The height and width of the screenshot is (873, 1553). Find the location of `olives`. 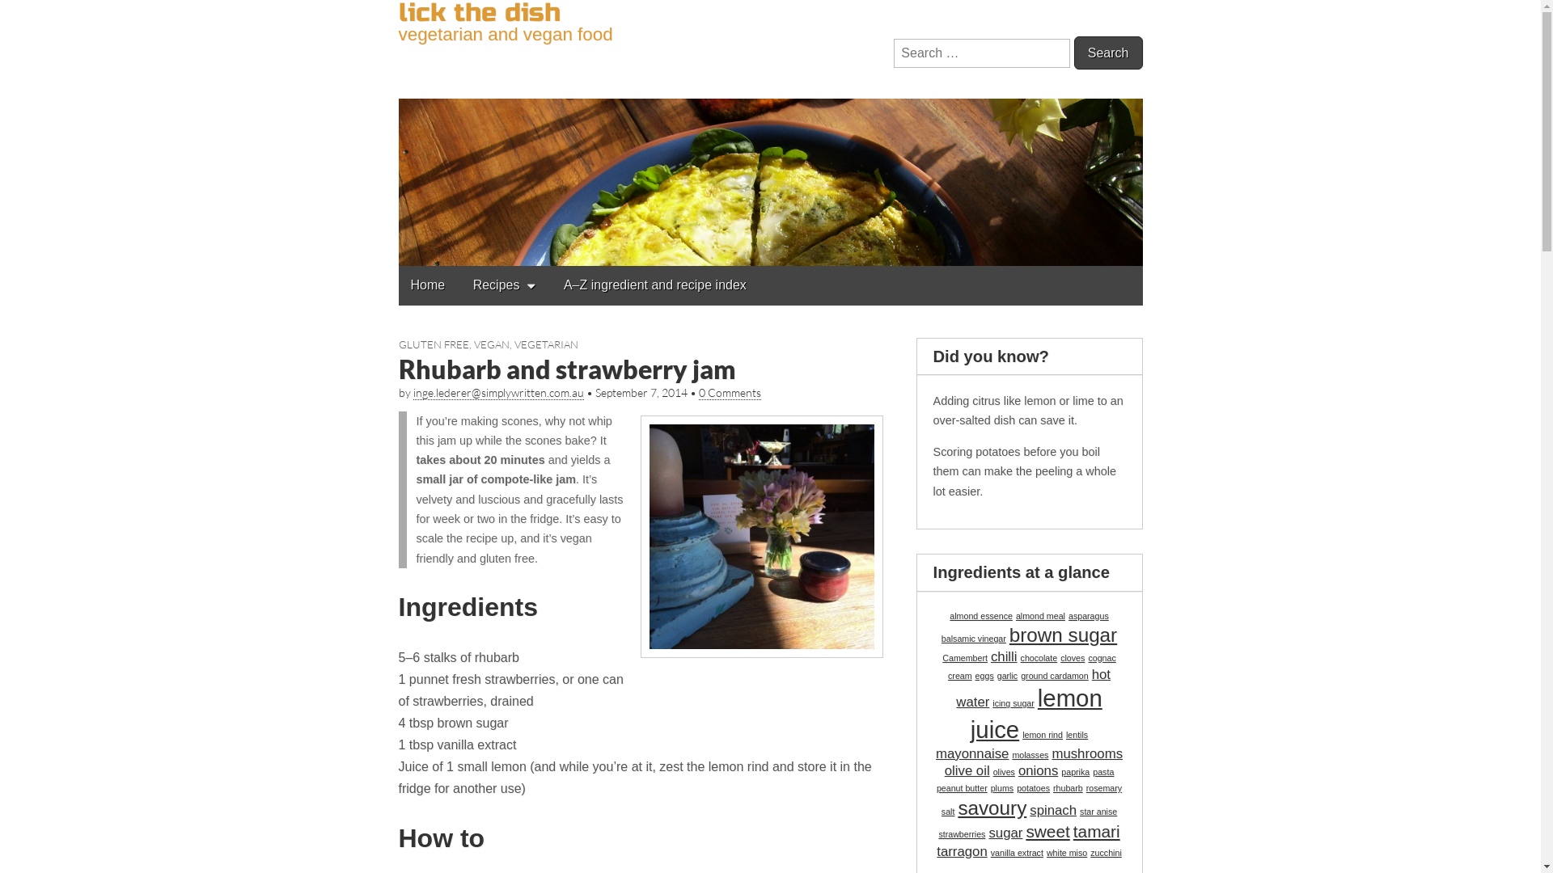

olives is located at coordinates (1005, 772).